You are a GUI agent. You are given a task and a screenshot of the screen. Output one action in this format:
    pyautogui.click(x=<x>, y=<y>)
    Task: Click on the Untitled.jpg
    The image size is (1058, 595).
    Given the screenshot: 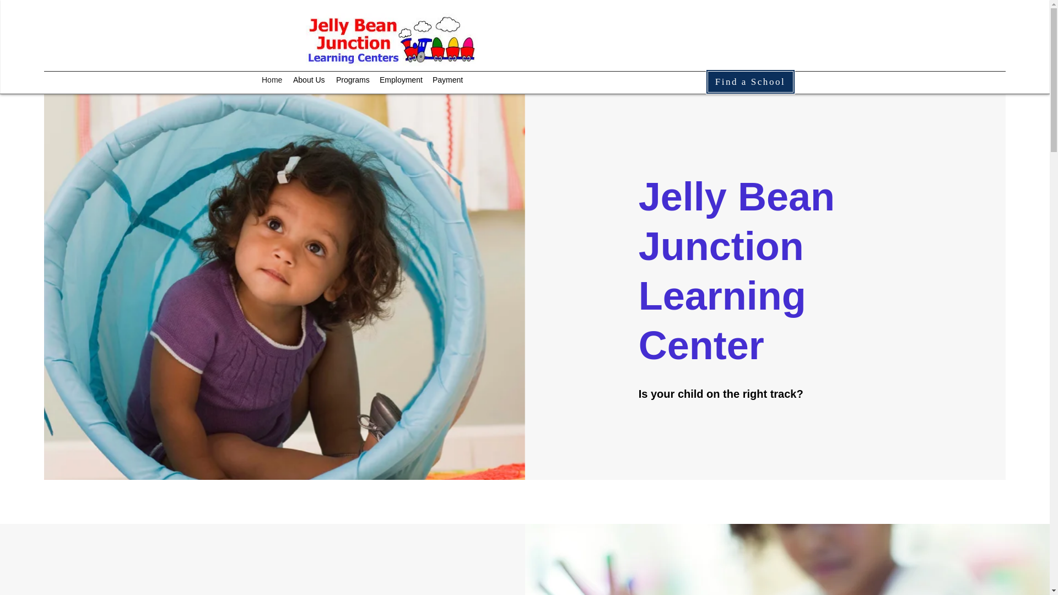 What is the action you would take?
    pyautogui.click(x=392, y=40)
    